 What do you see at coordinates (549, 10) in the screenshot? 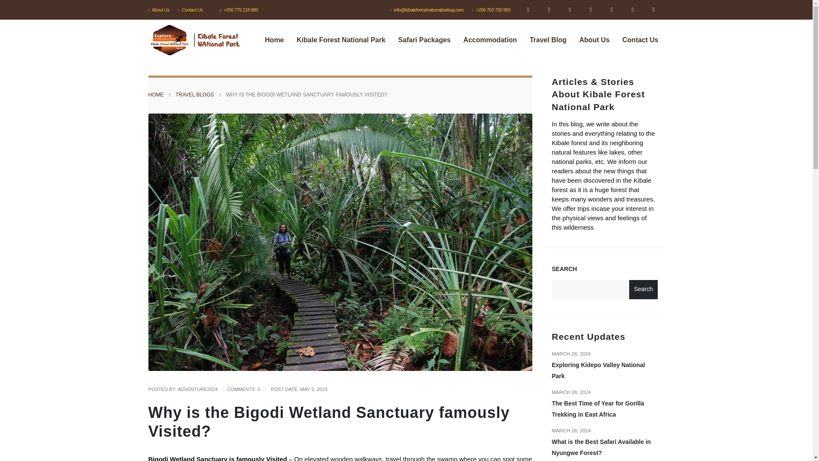
I see `Twitter` at bounding box center [549, 10].